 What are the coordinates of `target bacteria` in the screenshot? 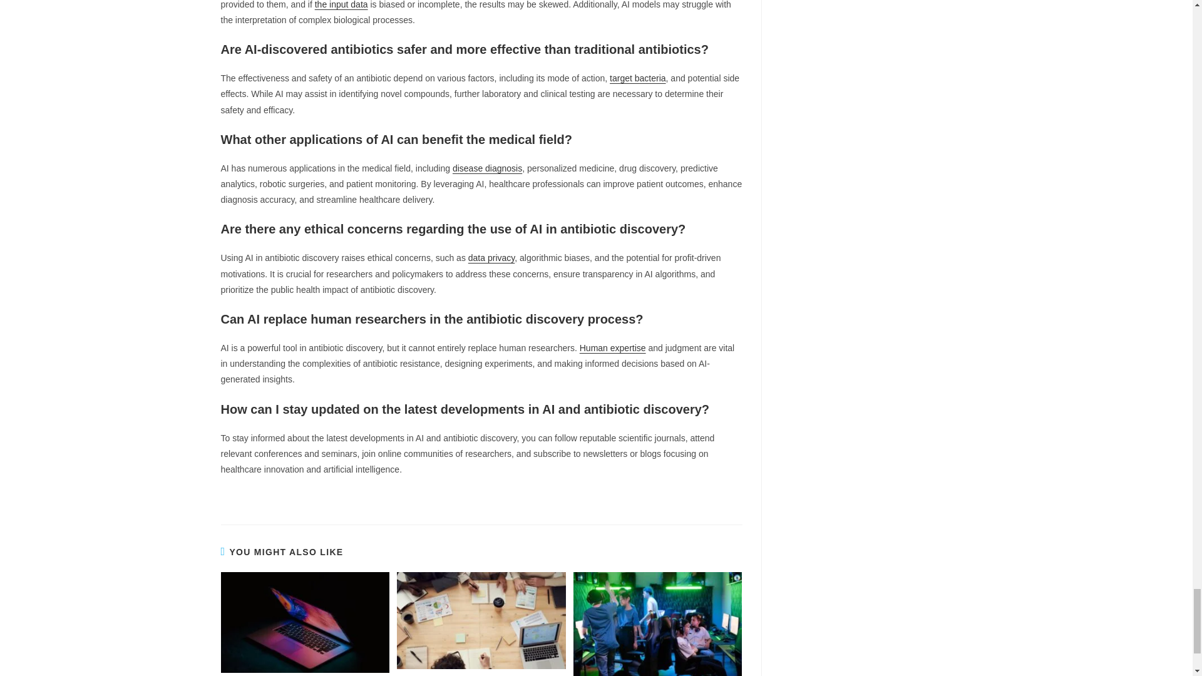 It's located at (637, 78).